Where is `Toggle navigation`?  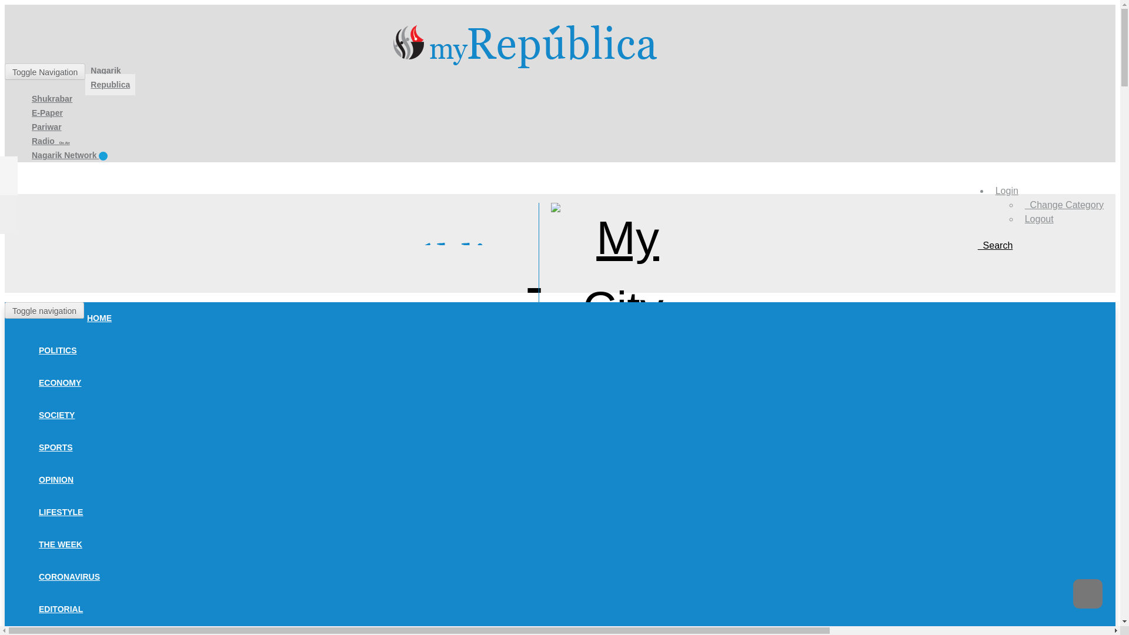
Toggle navigation is located at coordinates (44, 310).